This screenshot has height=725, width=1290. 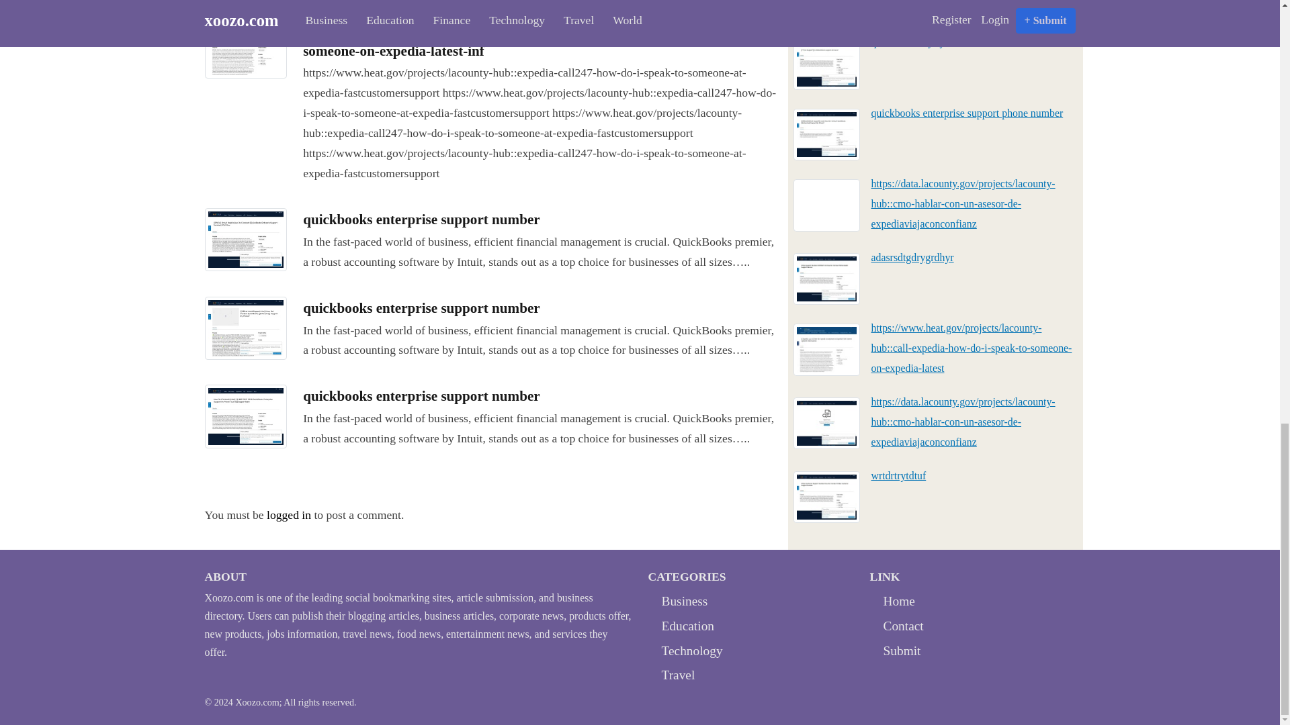 I want to click on quickbooks enterprise support number, so click(x=245, y=238).